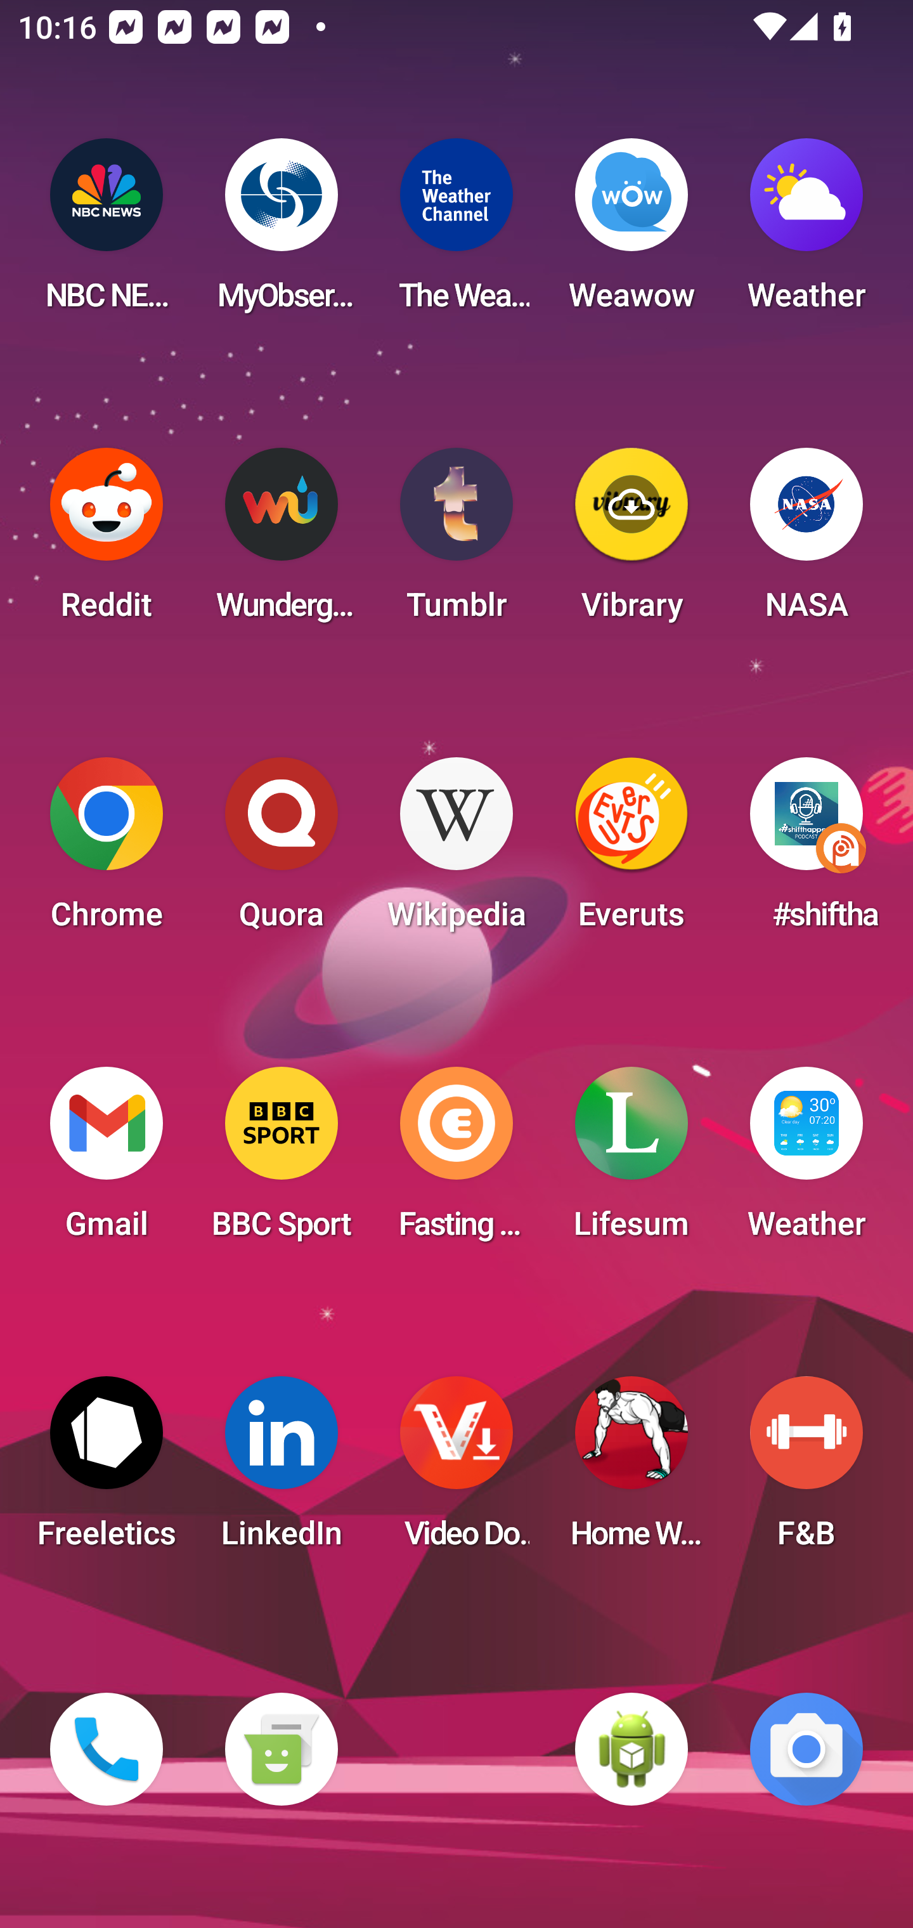 The height and width of the screenshot is (1928, 913). Describe the element at coordinates (281, 232) in the screenshot. I see `MyObservatory` at that location.